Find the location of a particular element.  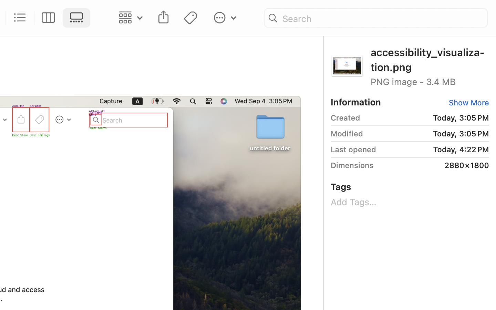

Last opened is located at coordinates (353, 149).